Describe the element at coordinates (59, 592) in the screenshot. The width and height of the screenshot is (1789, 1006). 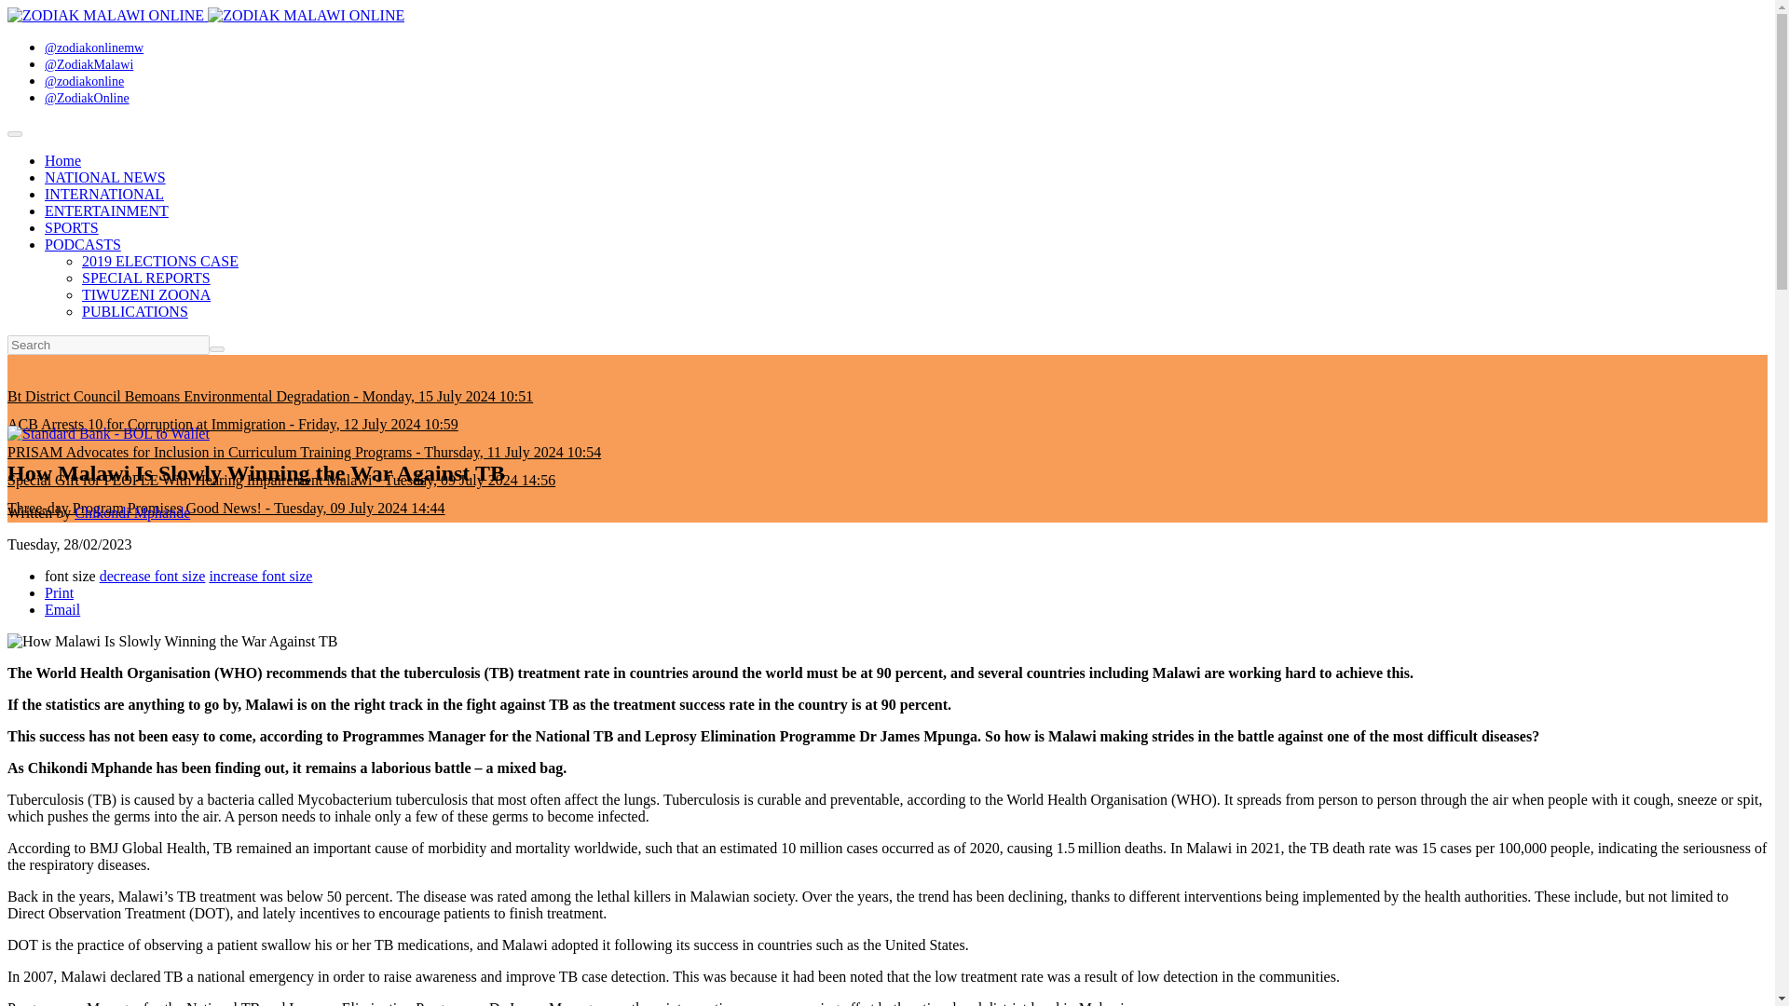
I see `Print` at that location.